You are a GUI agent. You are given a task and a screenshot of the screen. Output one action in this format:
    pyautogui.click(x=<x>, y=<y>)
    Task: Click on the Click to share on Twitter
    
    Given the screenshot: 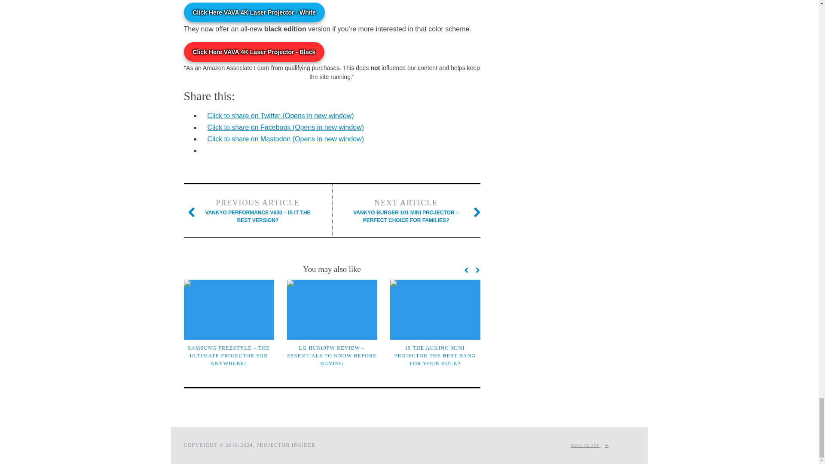 What is the action you would take?
    pyautogui.click(x=280, y=116)
    